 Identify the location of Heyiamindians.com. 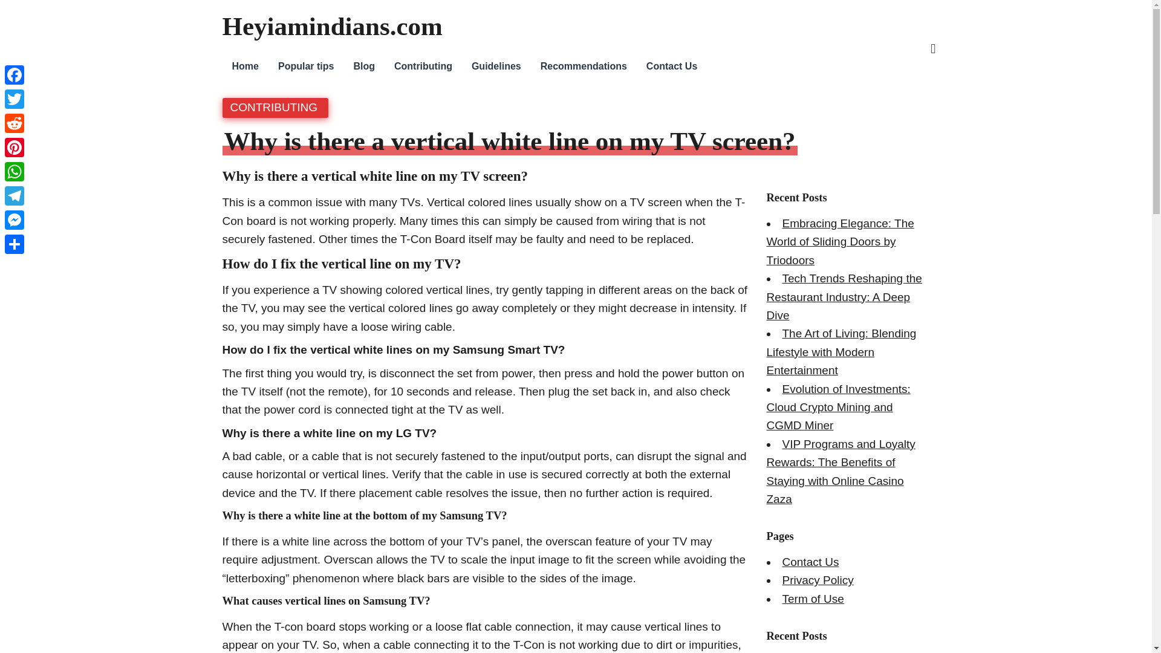
(333, 26).